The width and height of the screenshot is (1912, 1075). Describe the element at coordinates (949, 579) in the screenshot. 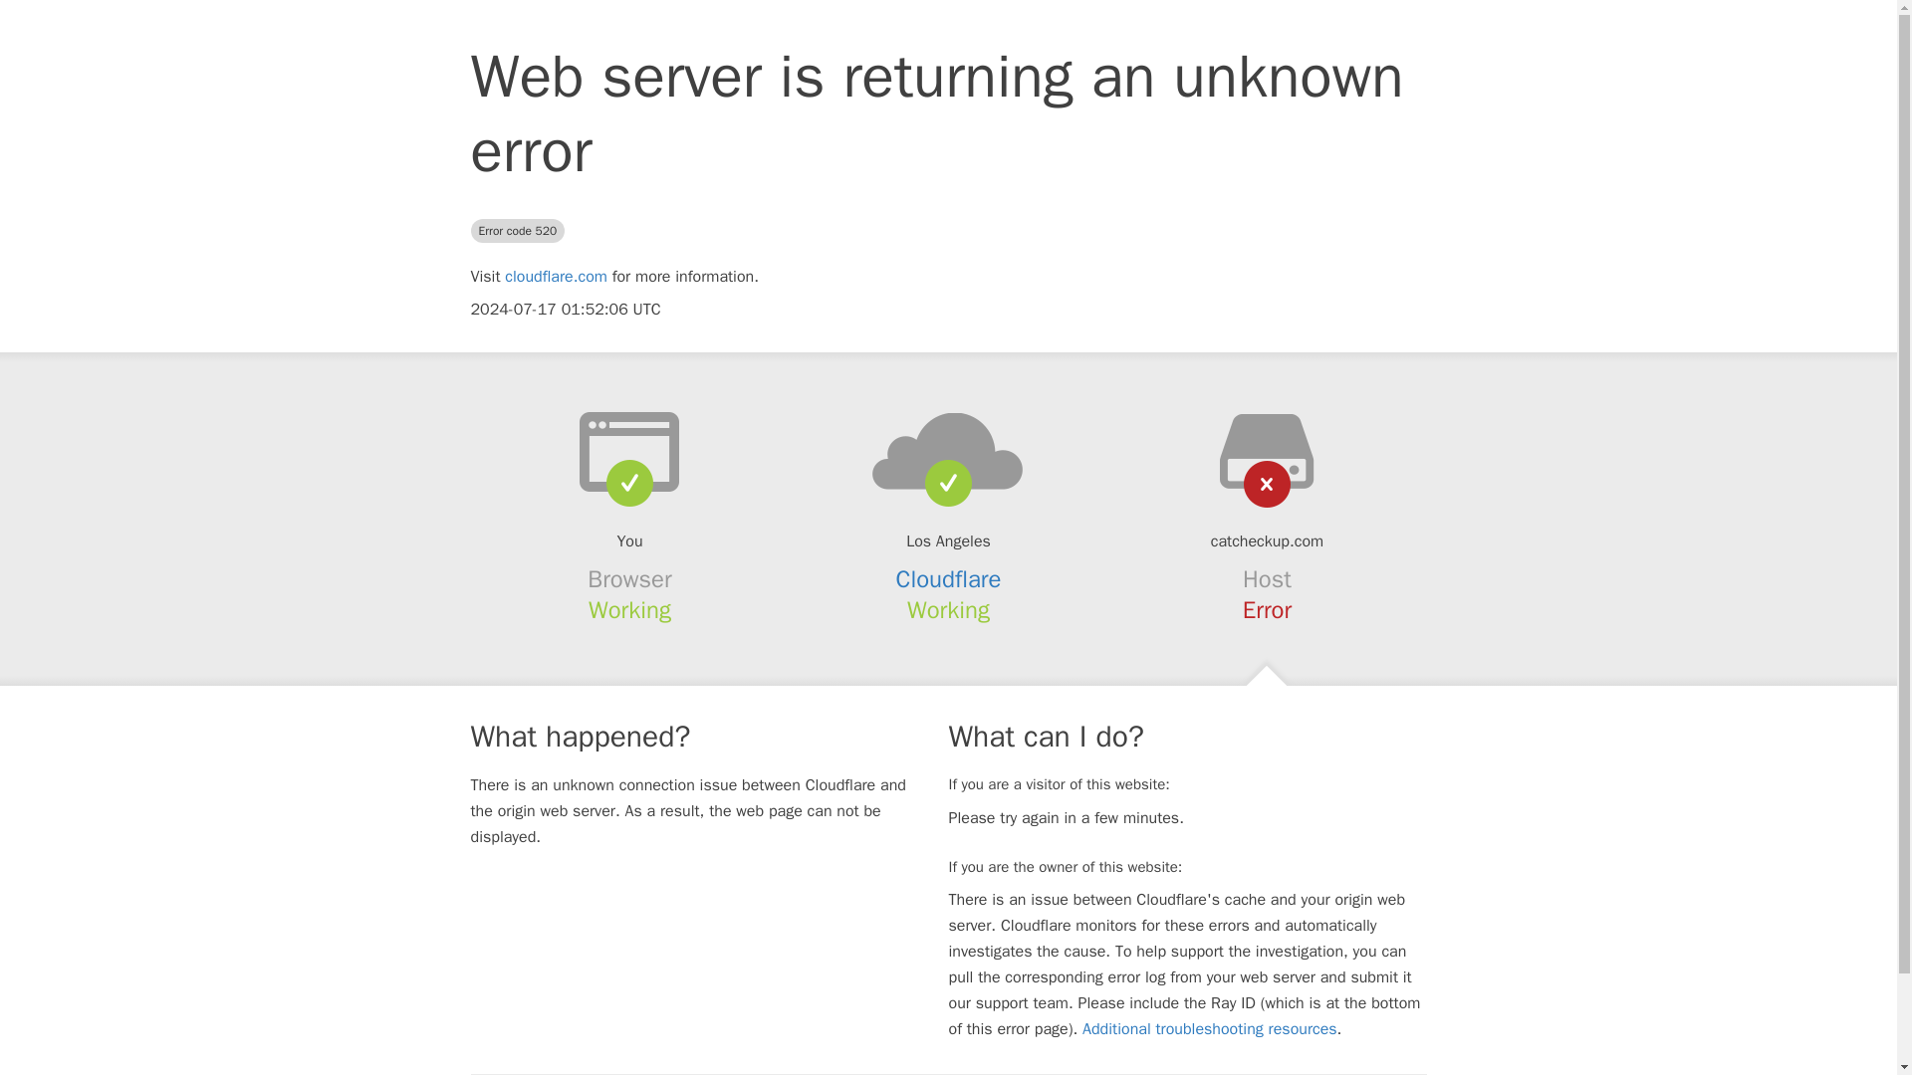

I see `Cloudflare` at that location.